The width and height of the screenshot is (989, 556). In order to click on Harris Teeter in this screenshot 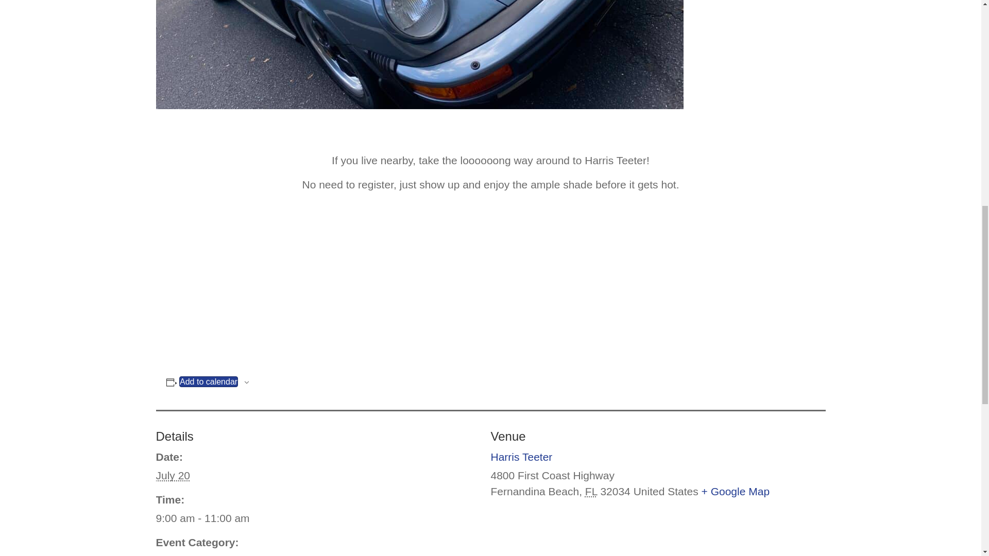, I will do `click(521, 456)`.